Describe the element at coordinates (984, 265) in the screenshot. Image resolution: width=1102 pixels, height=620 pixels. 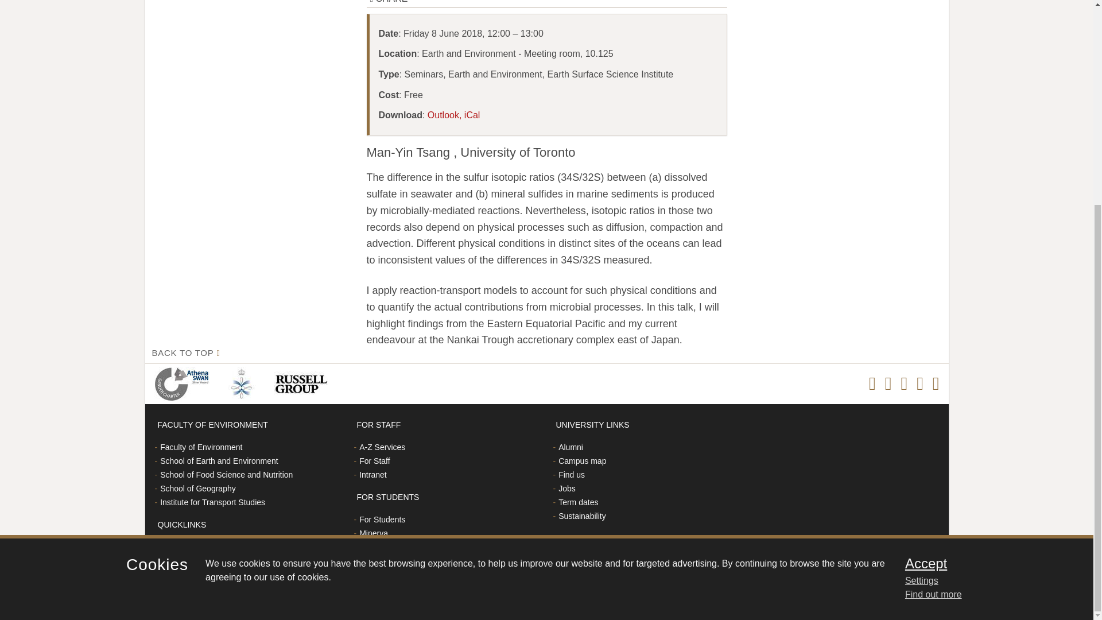
I see `Accept` at that location.